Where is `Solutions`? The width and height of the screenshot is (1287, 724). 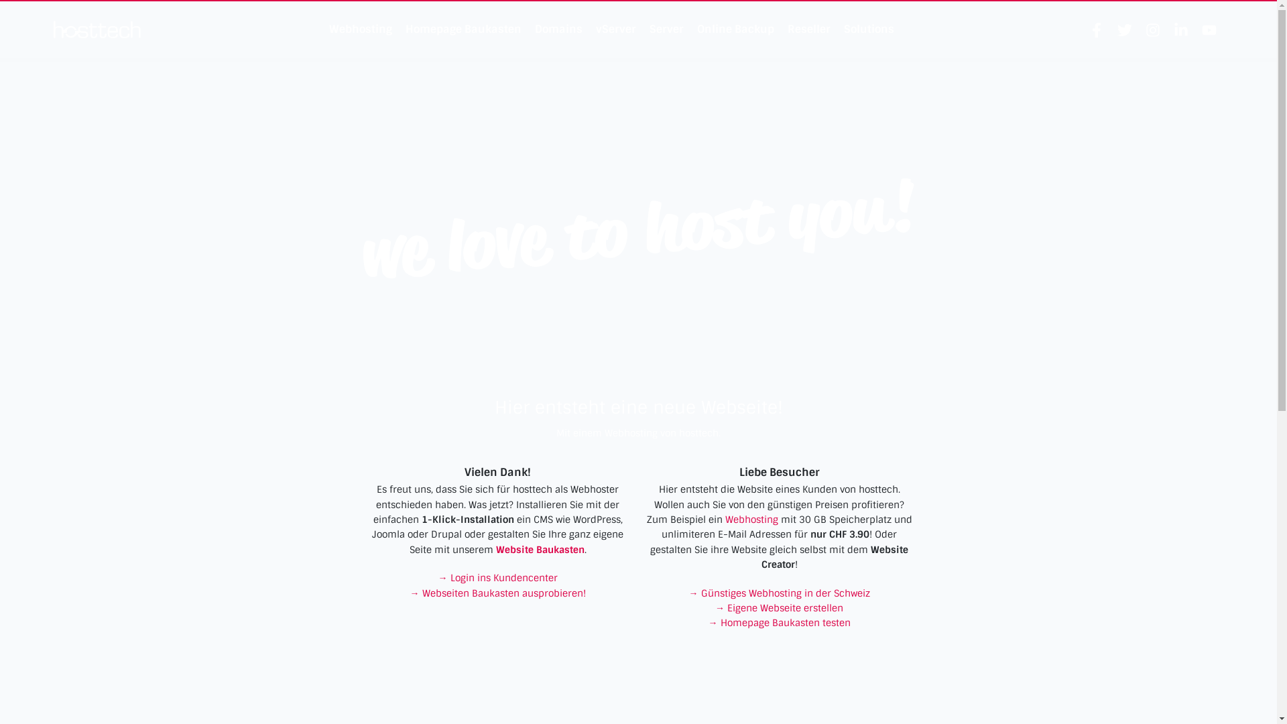 Solutions is located at coordinates (869, 29).